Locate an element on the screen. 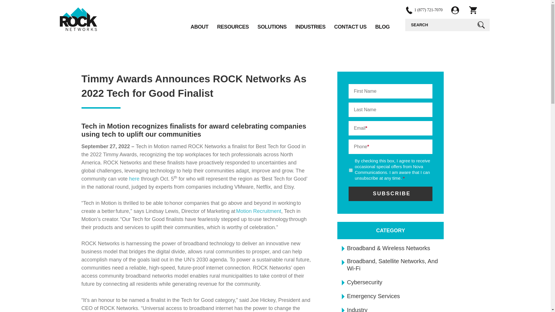 The image size is (555, 312). INDUSTRIES is located at coordinates (310, 27).